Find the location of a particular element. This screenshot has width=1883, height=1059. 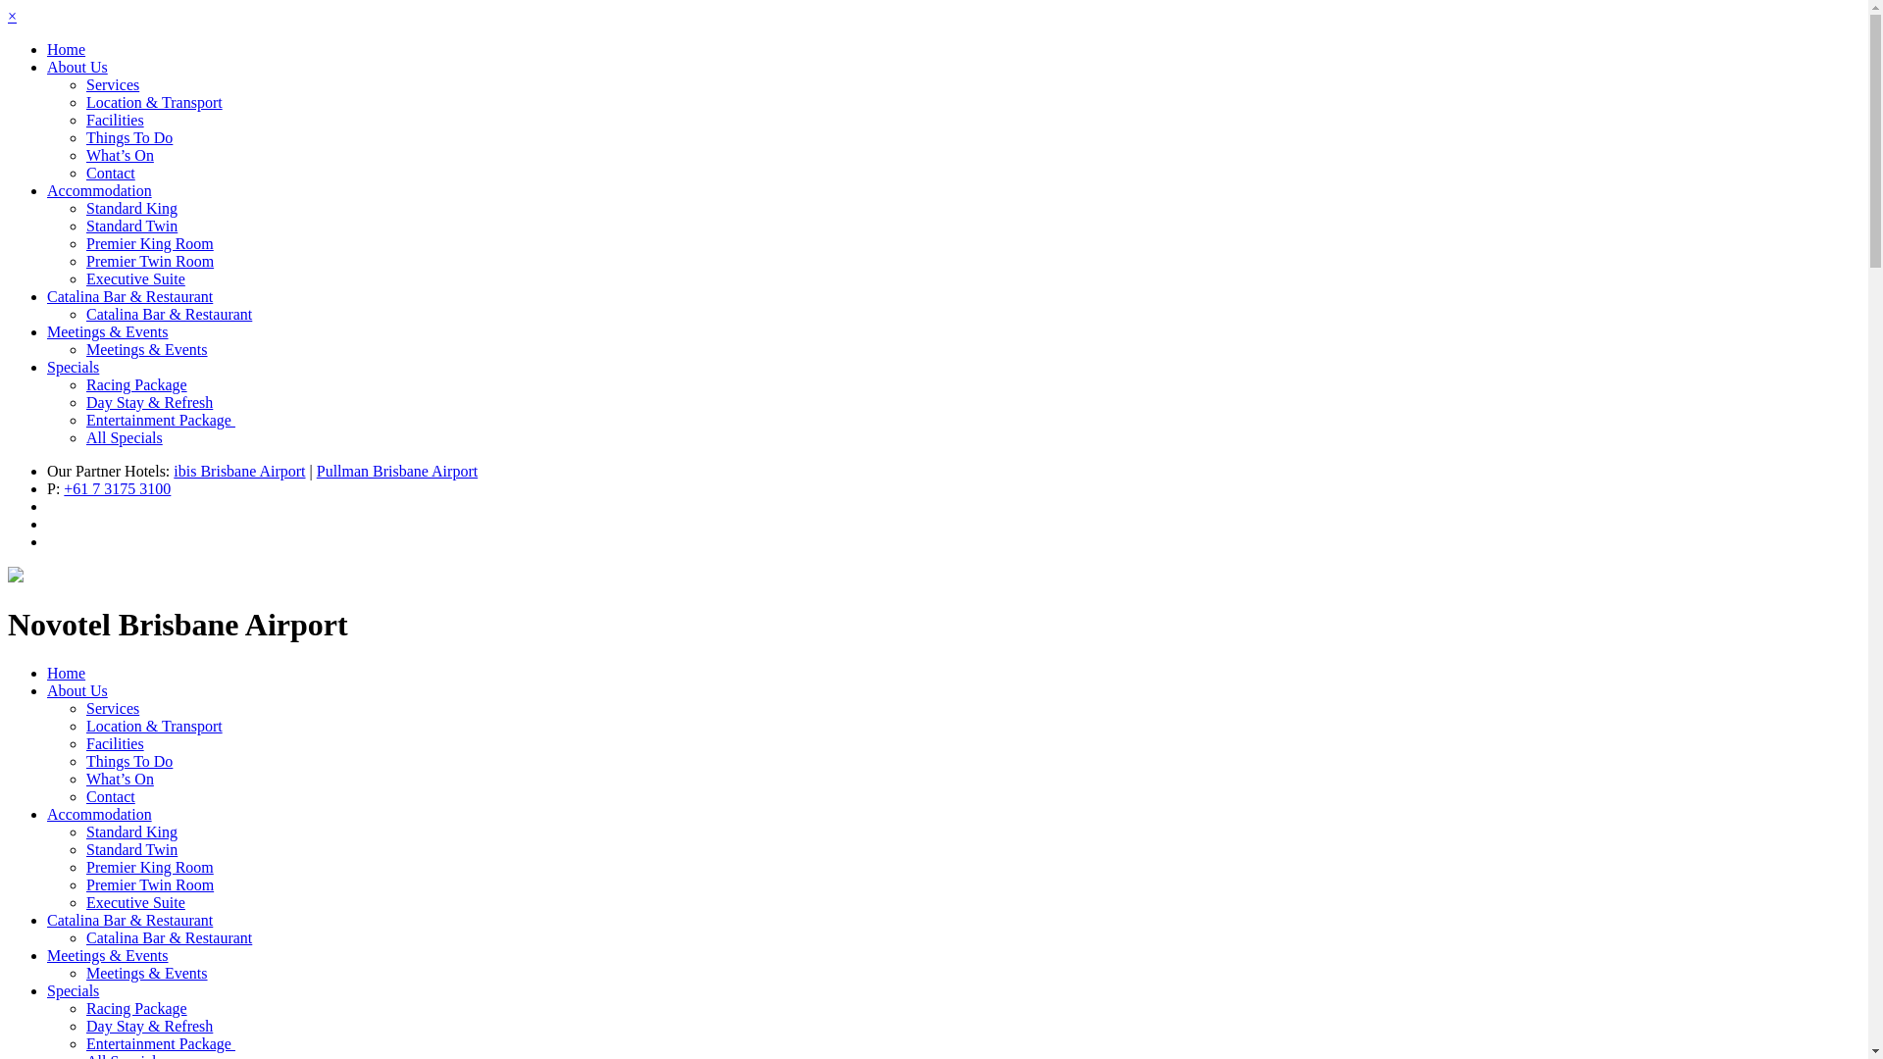

Entertainment Package  is located at coordinates (161, 1043).